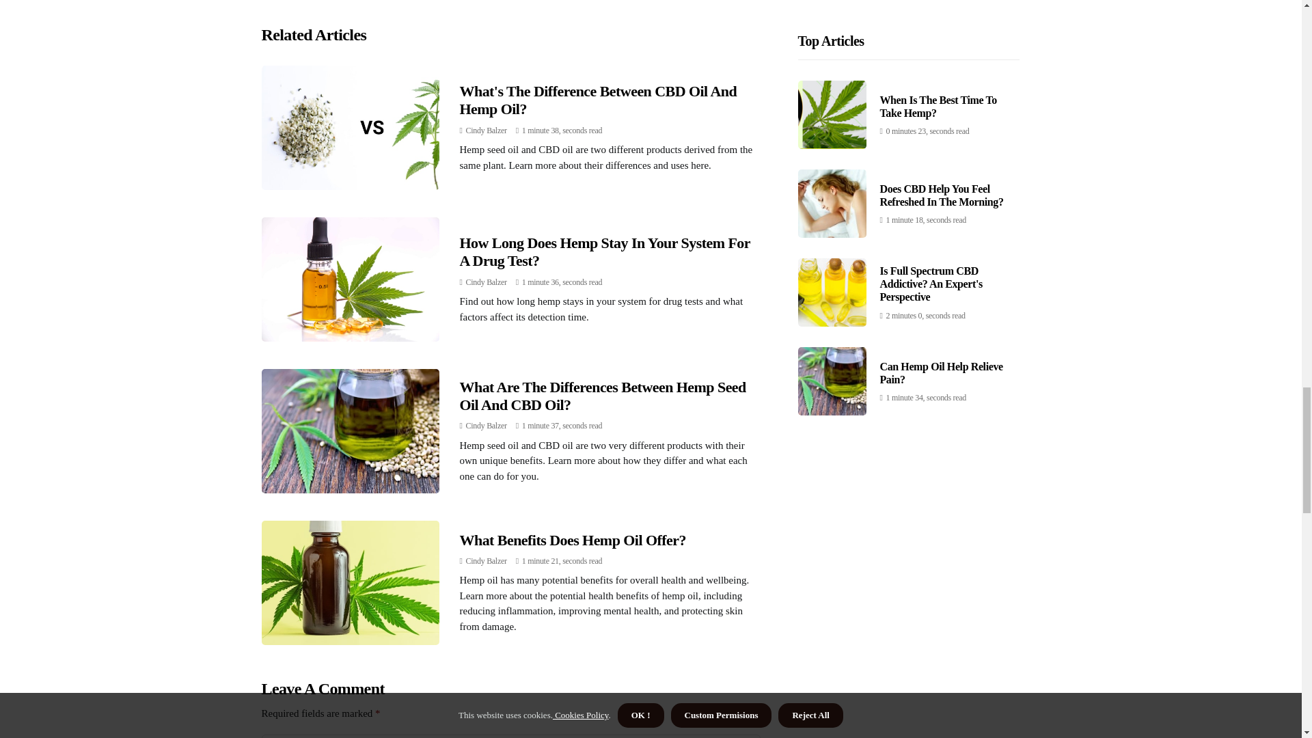  I want to click on Posts by Cindy Balzer, so click(486, 282).